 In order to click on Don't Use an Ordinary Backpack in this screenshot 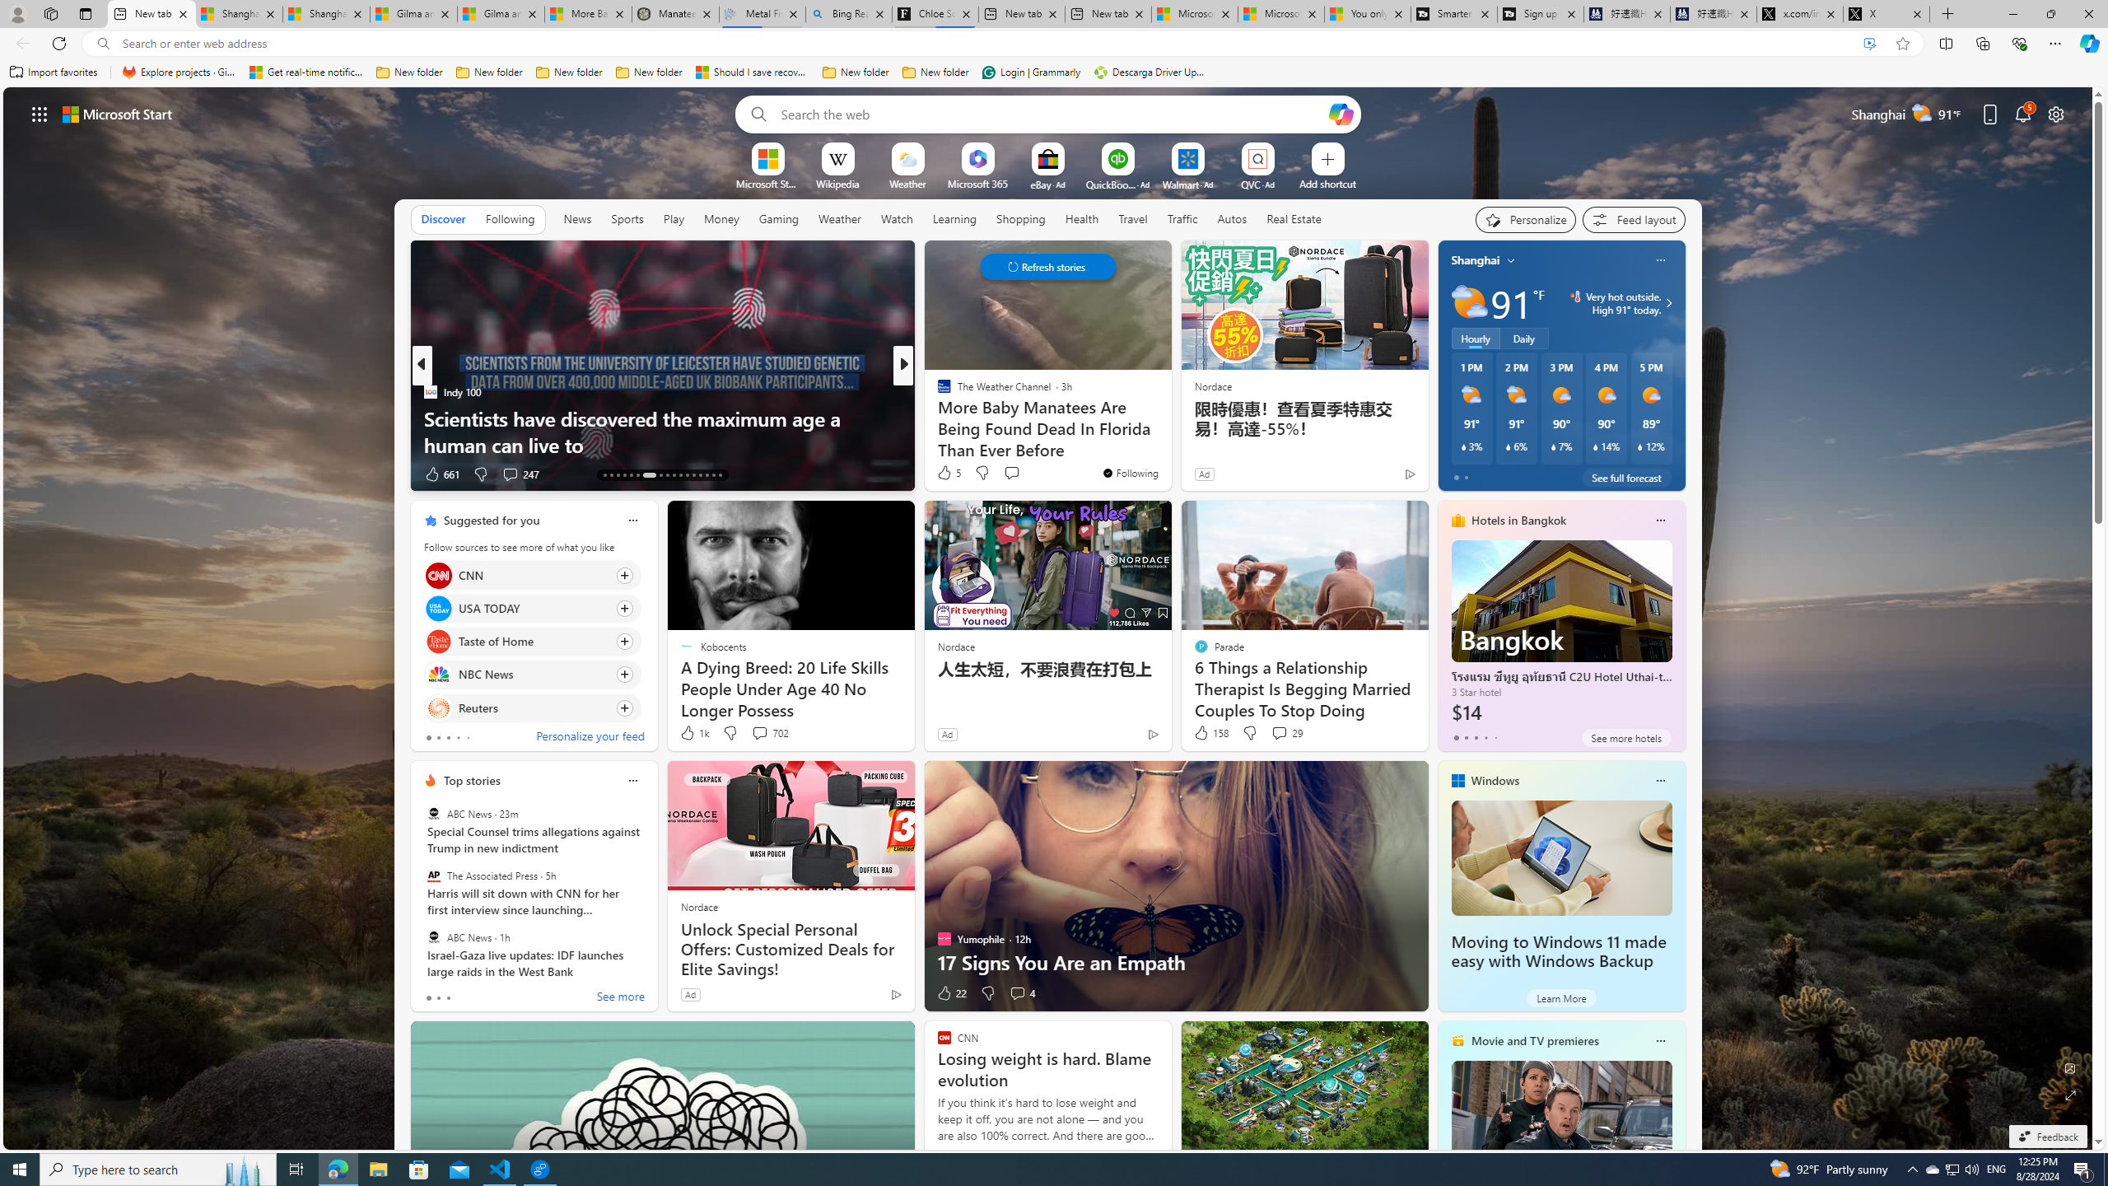, I will do `click(1168, 445)`.